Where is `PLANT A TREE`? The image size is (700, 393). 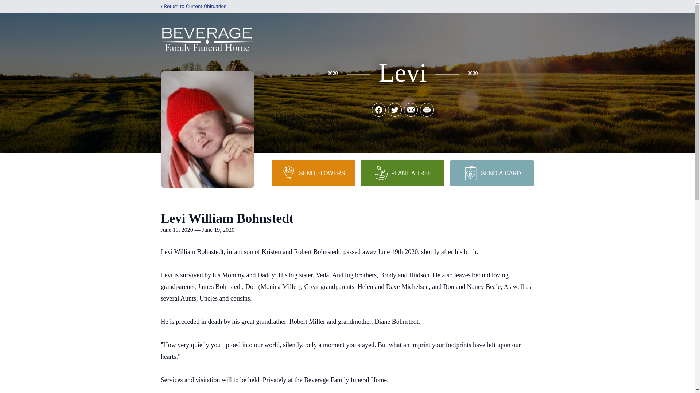
PLANT A TREE is located at coordinates (402, 173).